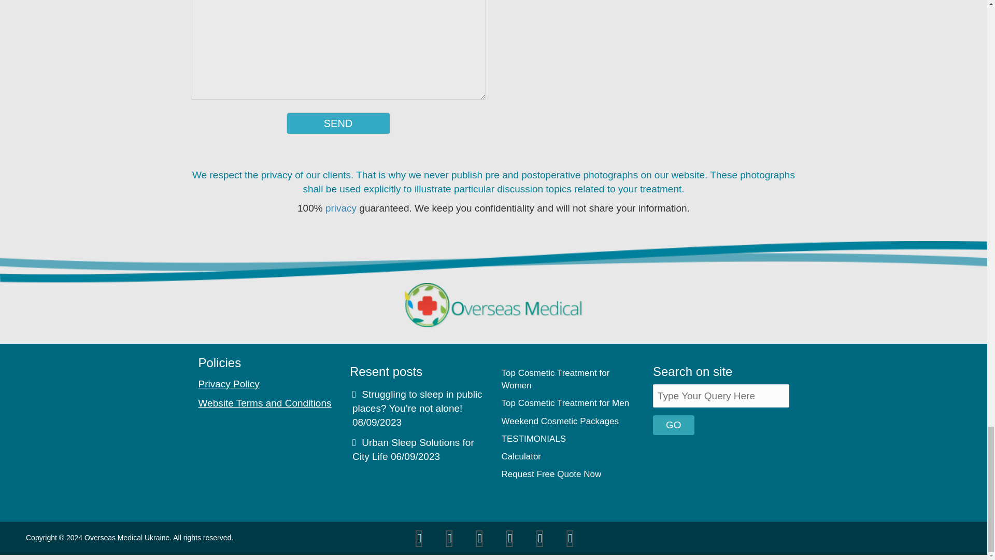  What do you see at coordinates (338, 123) in the screenshot?
I see `Send` at bounding box center [338, 123].